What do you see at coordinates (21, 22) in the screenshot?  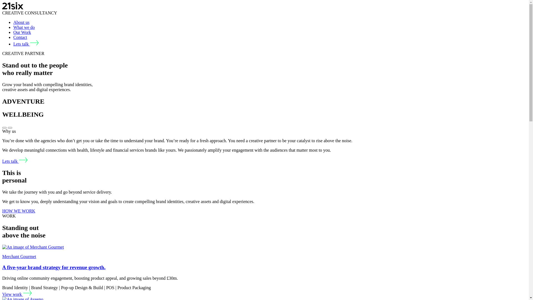 I see `About us` at bounding box center [21, 22].